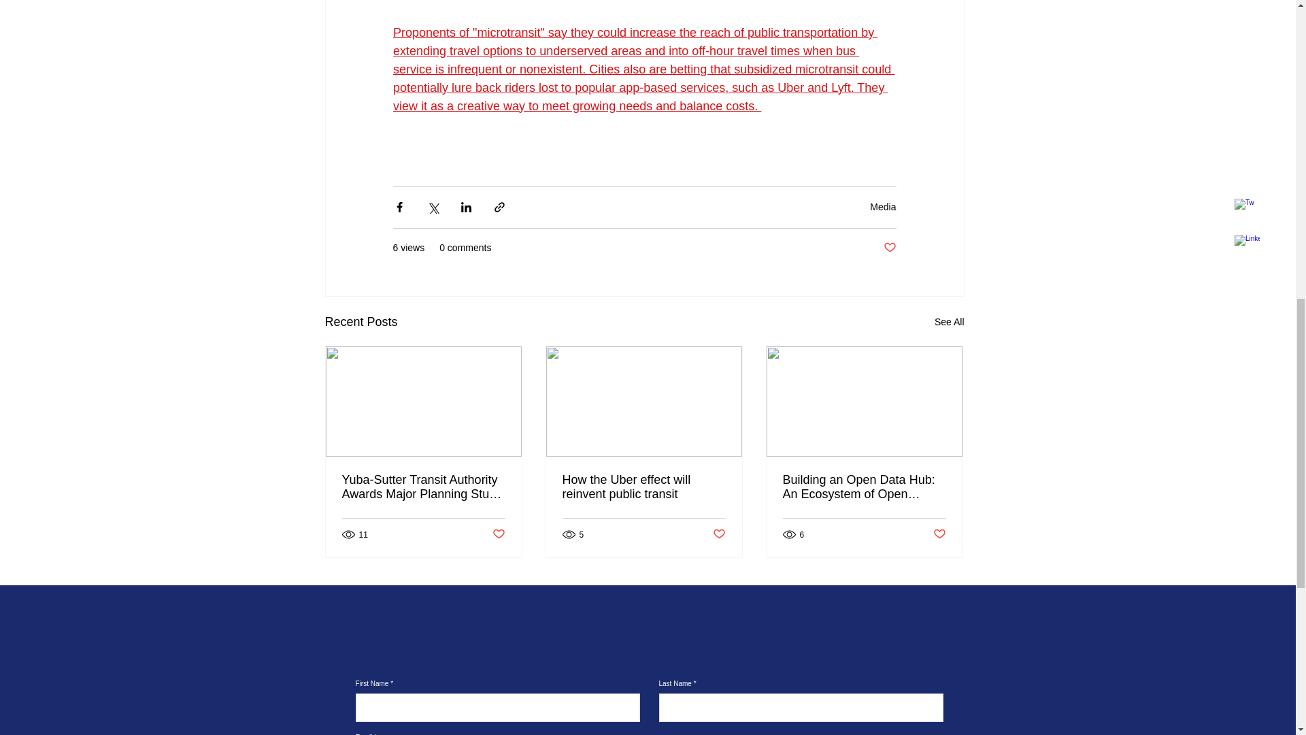  Describe the element at coordinates (864, 487) in the screenshot. I see `Building an Open Data Hub: An Ecosystem of Open Information` at that location.